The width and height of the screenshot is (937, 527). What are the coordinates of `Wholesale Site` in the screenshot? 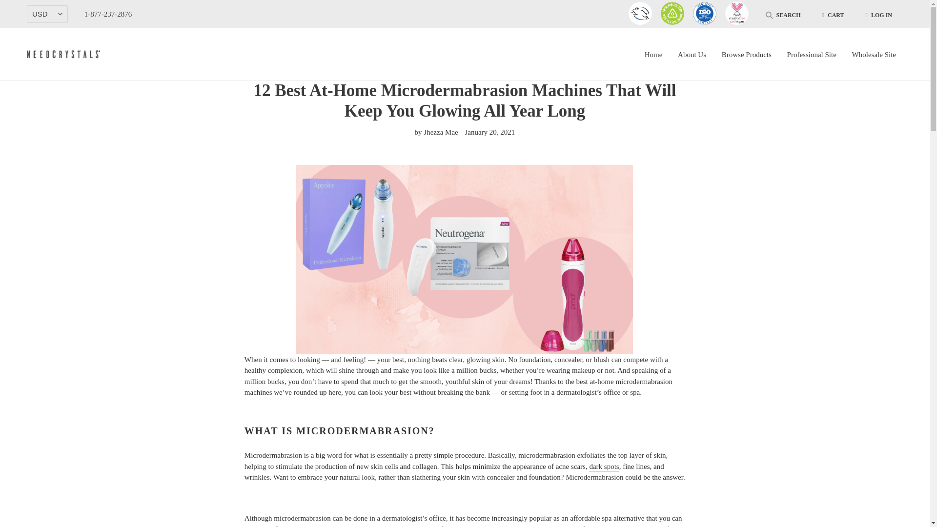 It's located at (874, 55).